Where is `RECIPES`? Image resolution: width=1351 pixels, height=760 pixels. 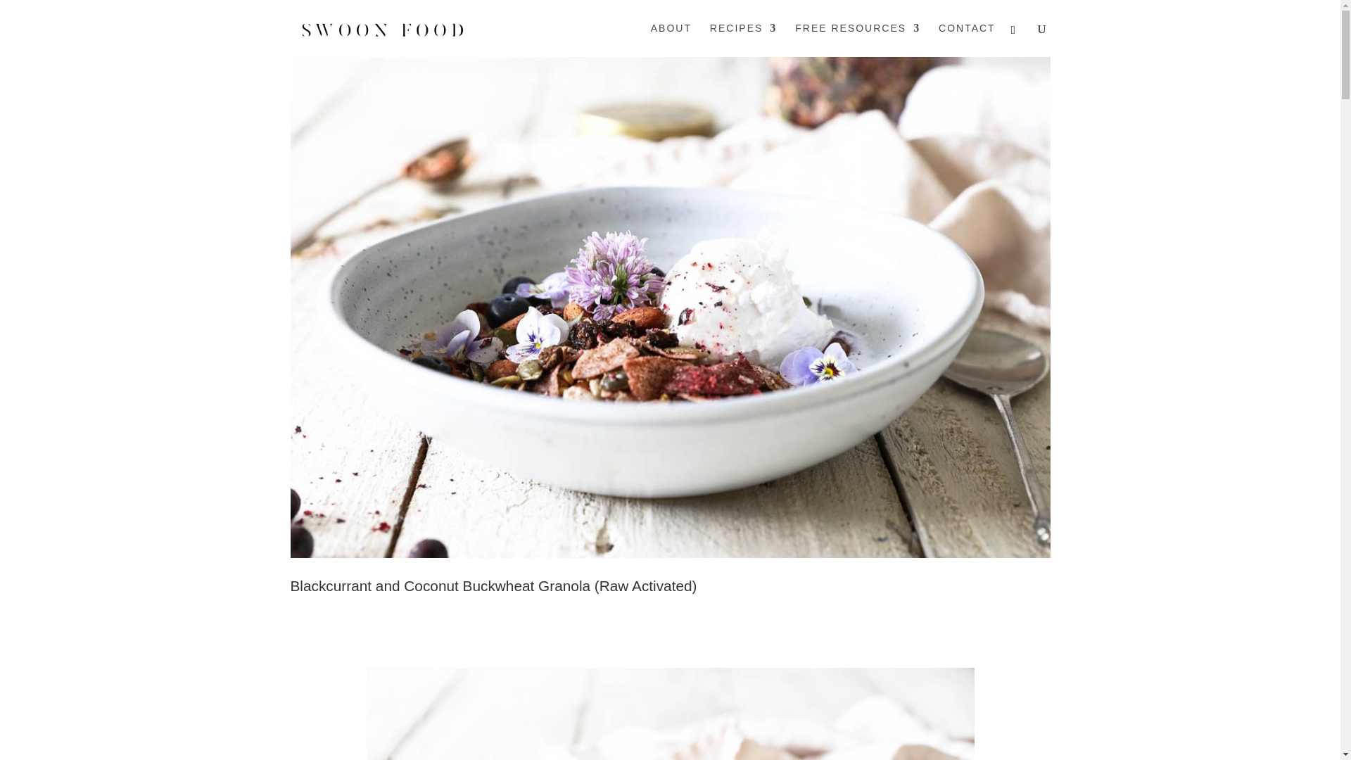 RECIPES is located at coordinates (743, 39).